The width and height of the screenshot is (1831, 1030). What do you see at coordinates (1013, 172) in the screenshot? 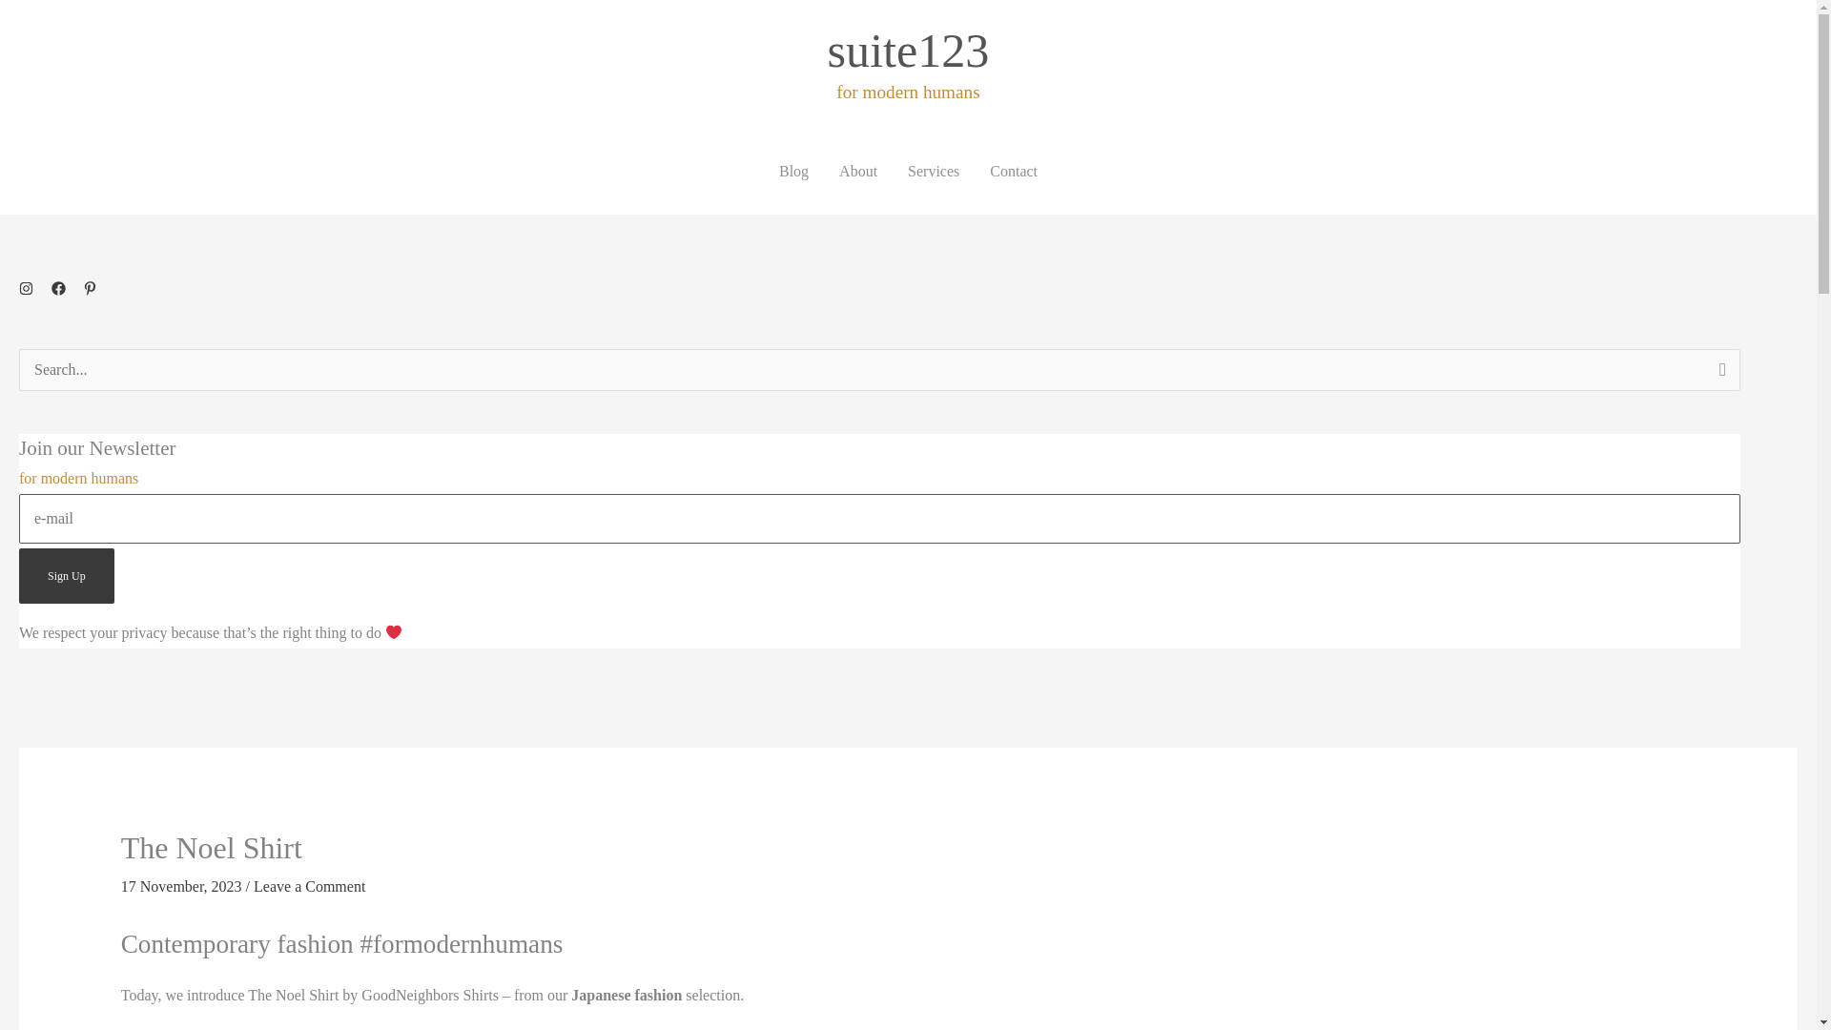
I see `Contact` at bounding box center [1013, 172].